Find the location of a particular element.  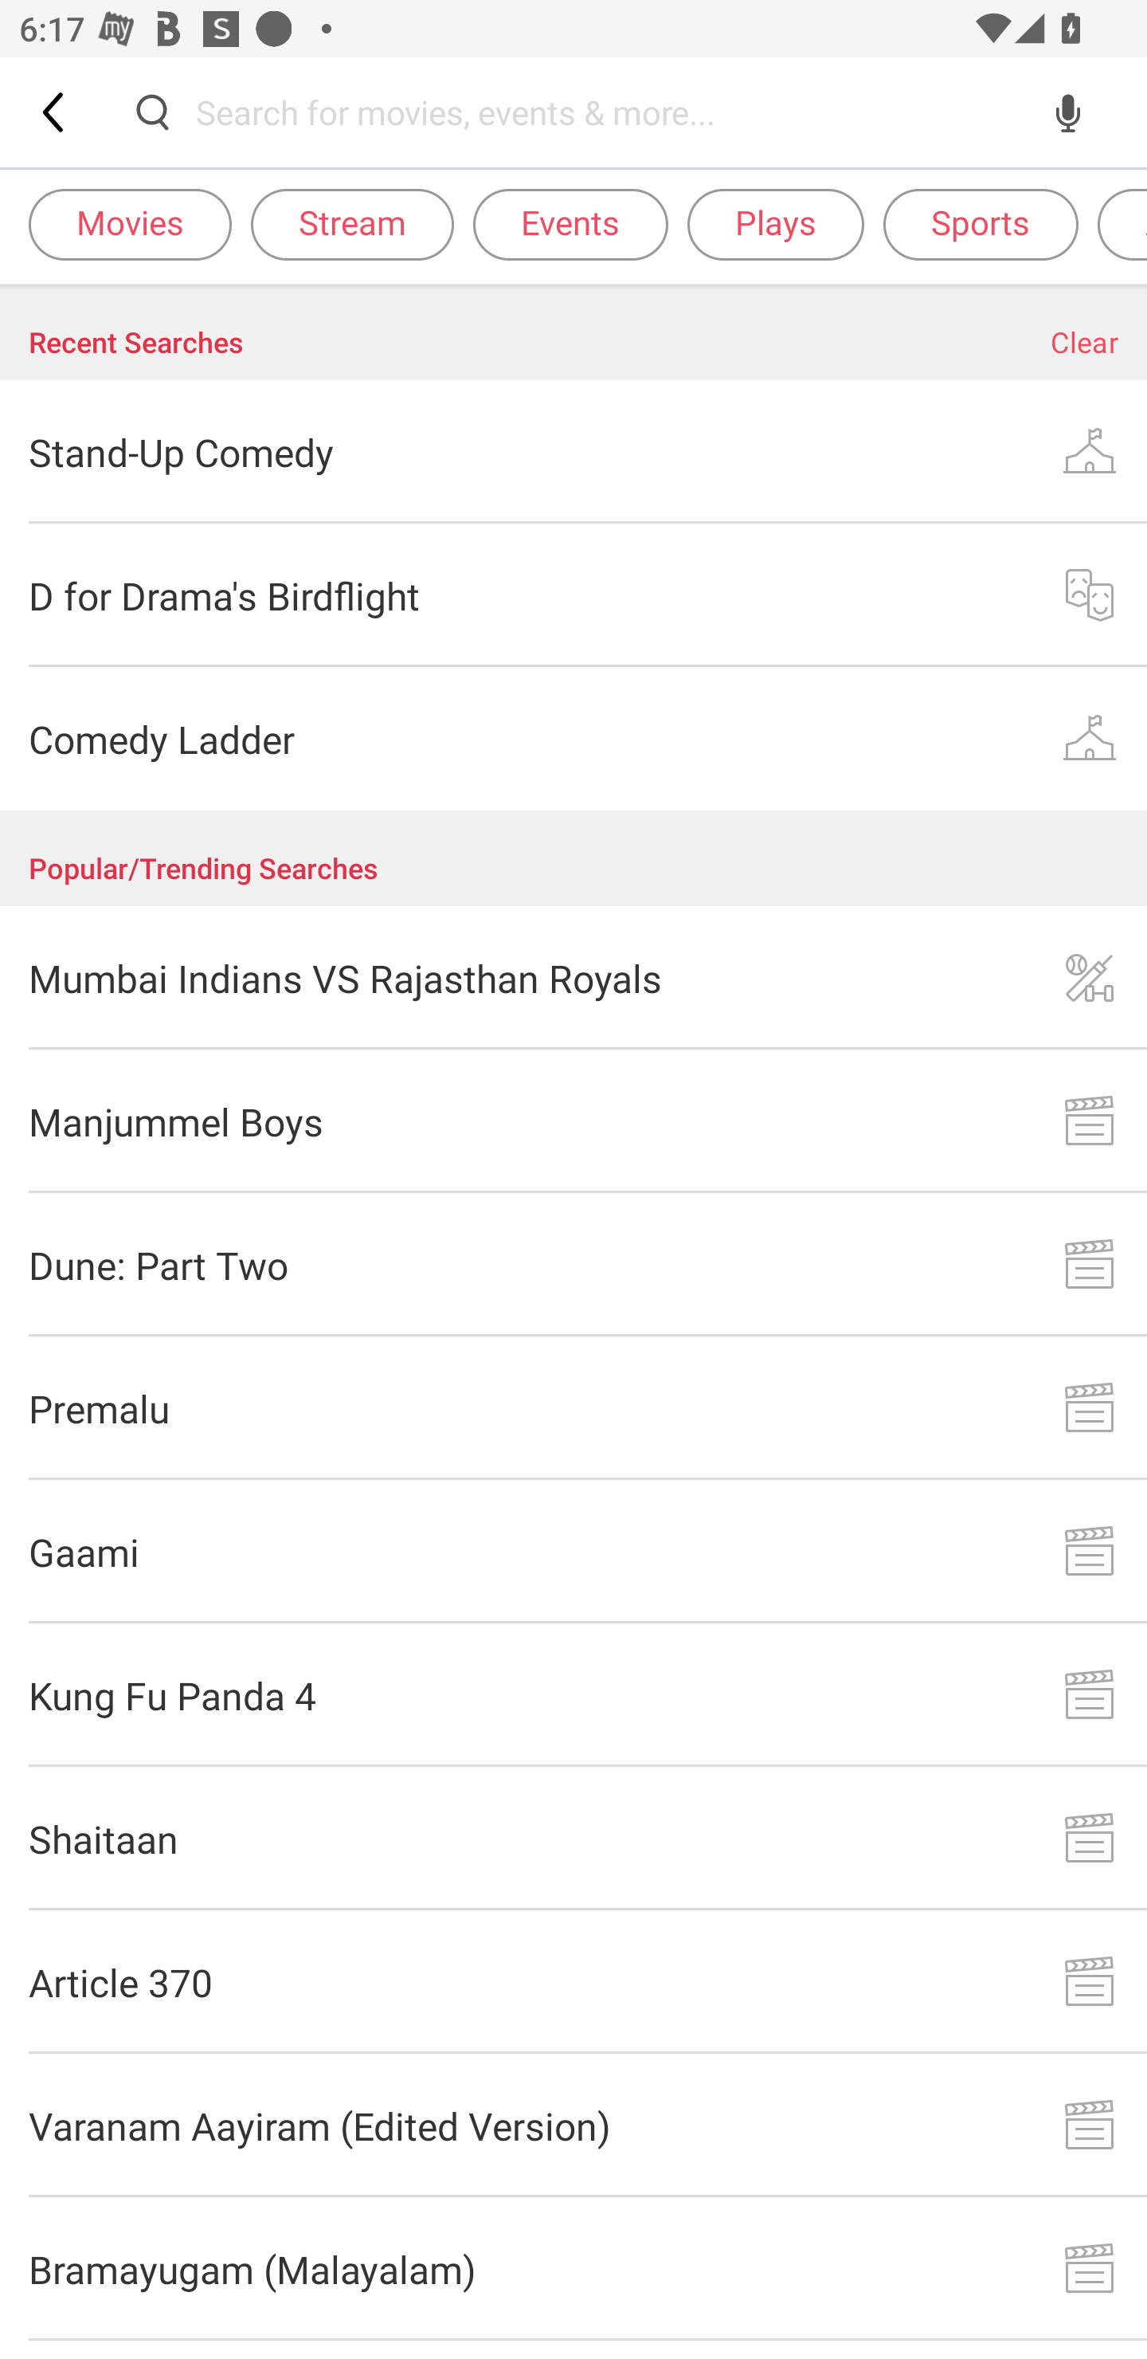

Manjummel Boys is located at coordinates (573, 1121).